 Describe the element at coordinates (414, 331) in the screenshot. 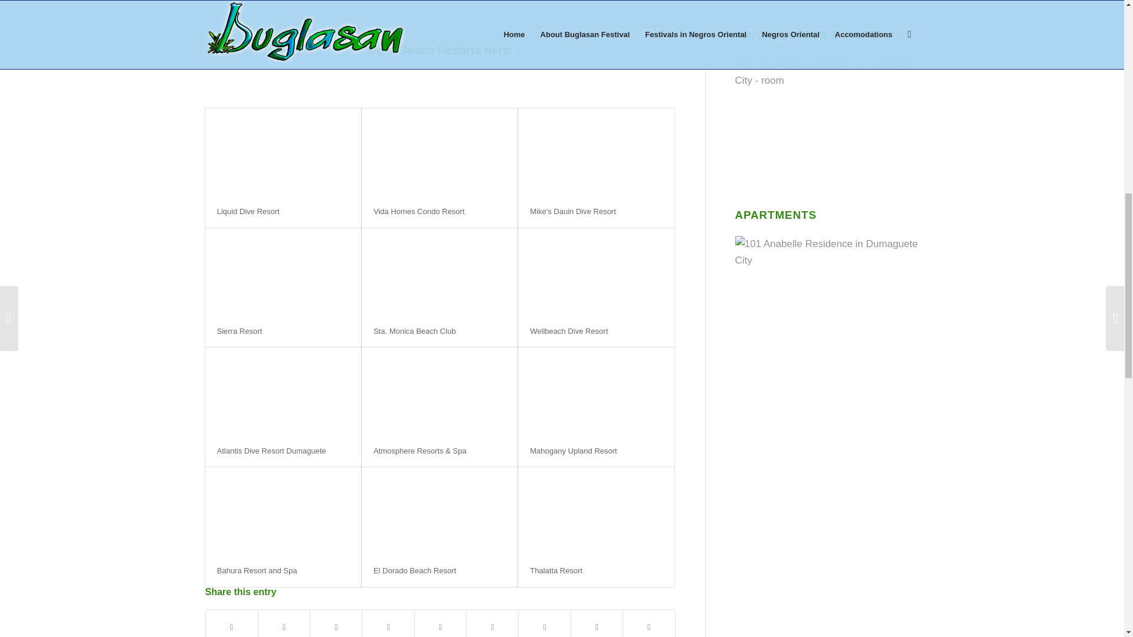

I see `Sta. Monica Beach Club` at that location.